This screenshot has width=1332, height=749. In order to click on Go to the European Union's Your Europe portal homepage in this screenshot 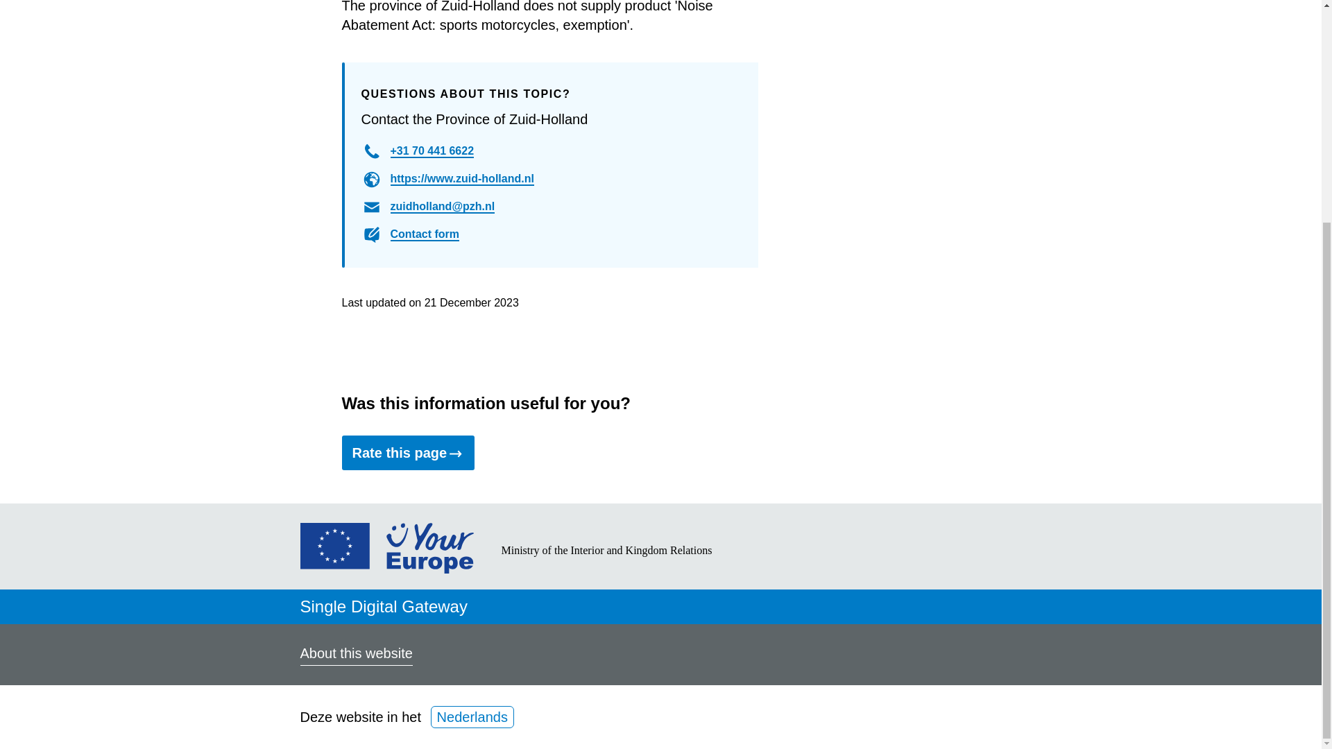, I will do `click(386, 568)`.